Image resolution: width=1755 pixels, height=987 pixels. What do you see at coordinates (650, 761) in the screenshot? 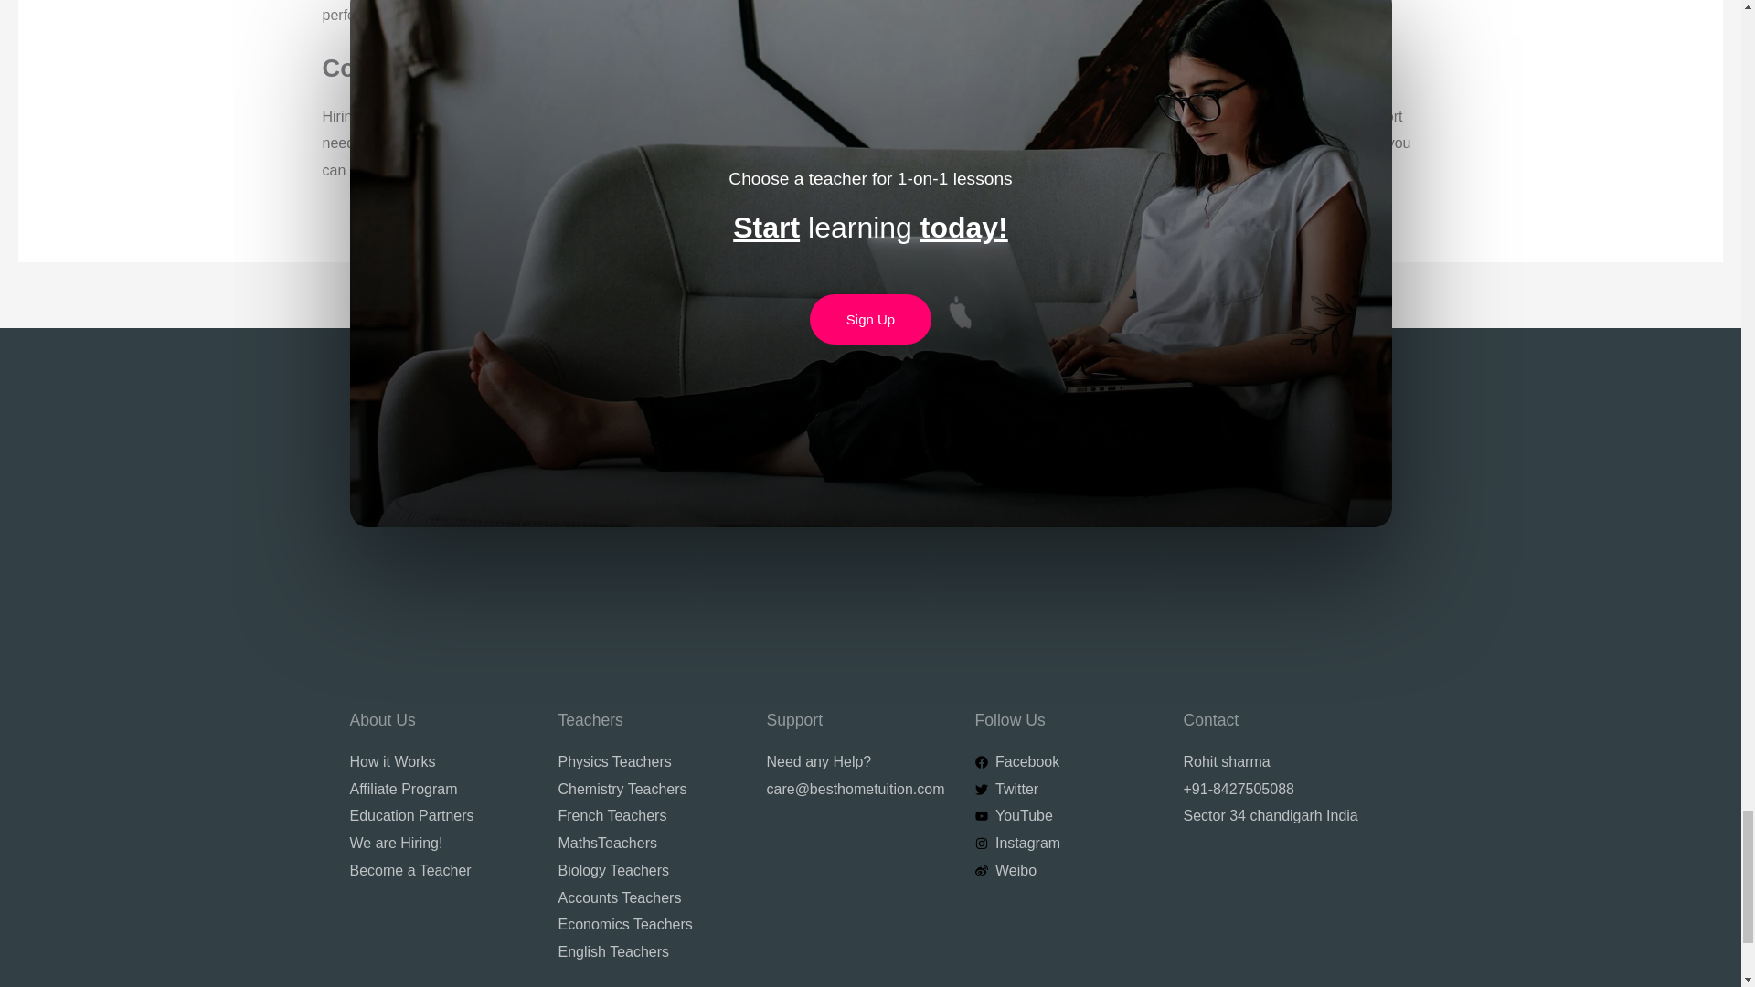
I see `Physics Teachers` at bounding box center [650, 761].